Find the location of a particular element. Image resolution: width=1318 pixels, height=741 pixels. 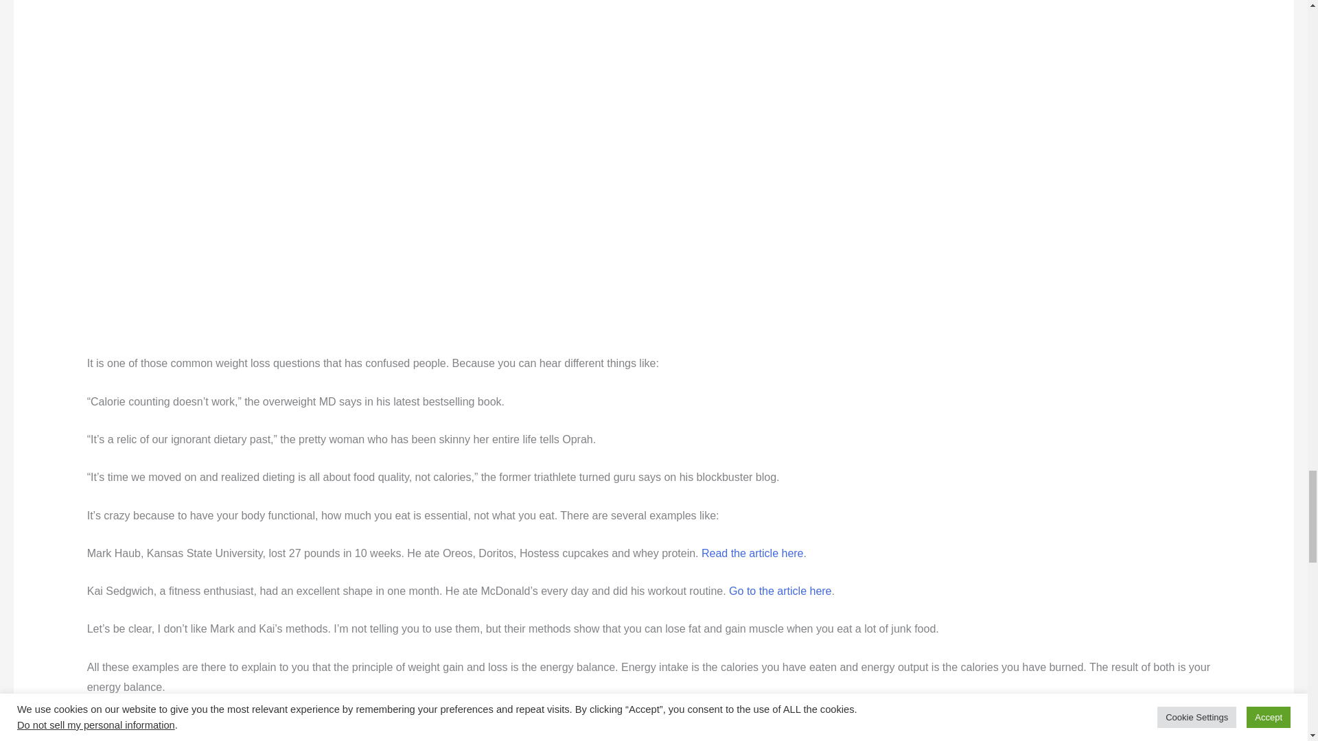

Read the article here is located at coordinates (752, 553).